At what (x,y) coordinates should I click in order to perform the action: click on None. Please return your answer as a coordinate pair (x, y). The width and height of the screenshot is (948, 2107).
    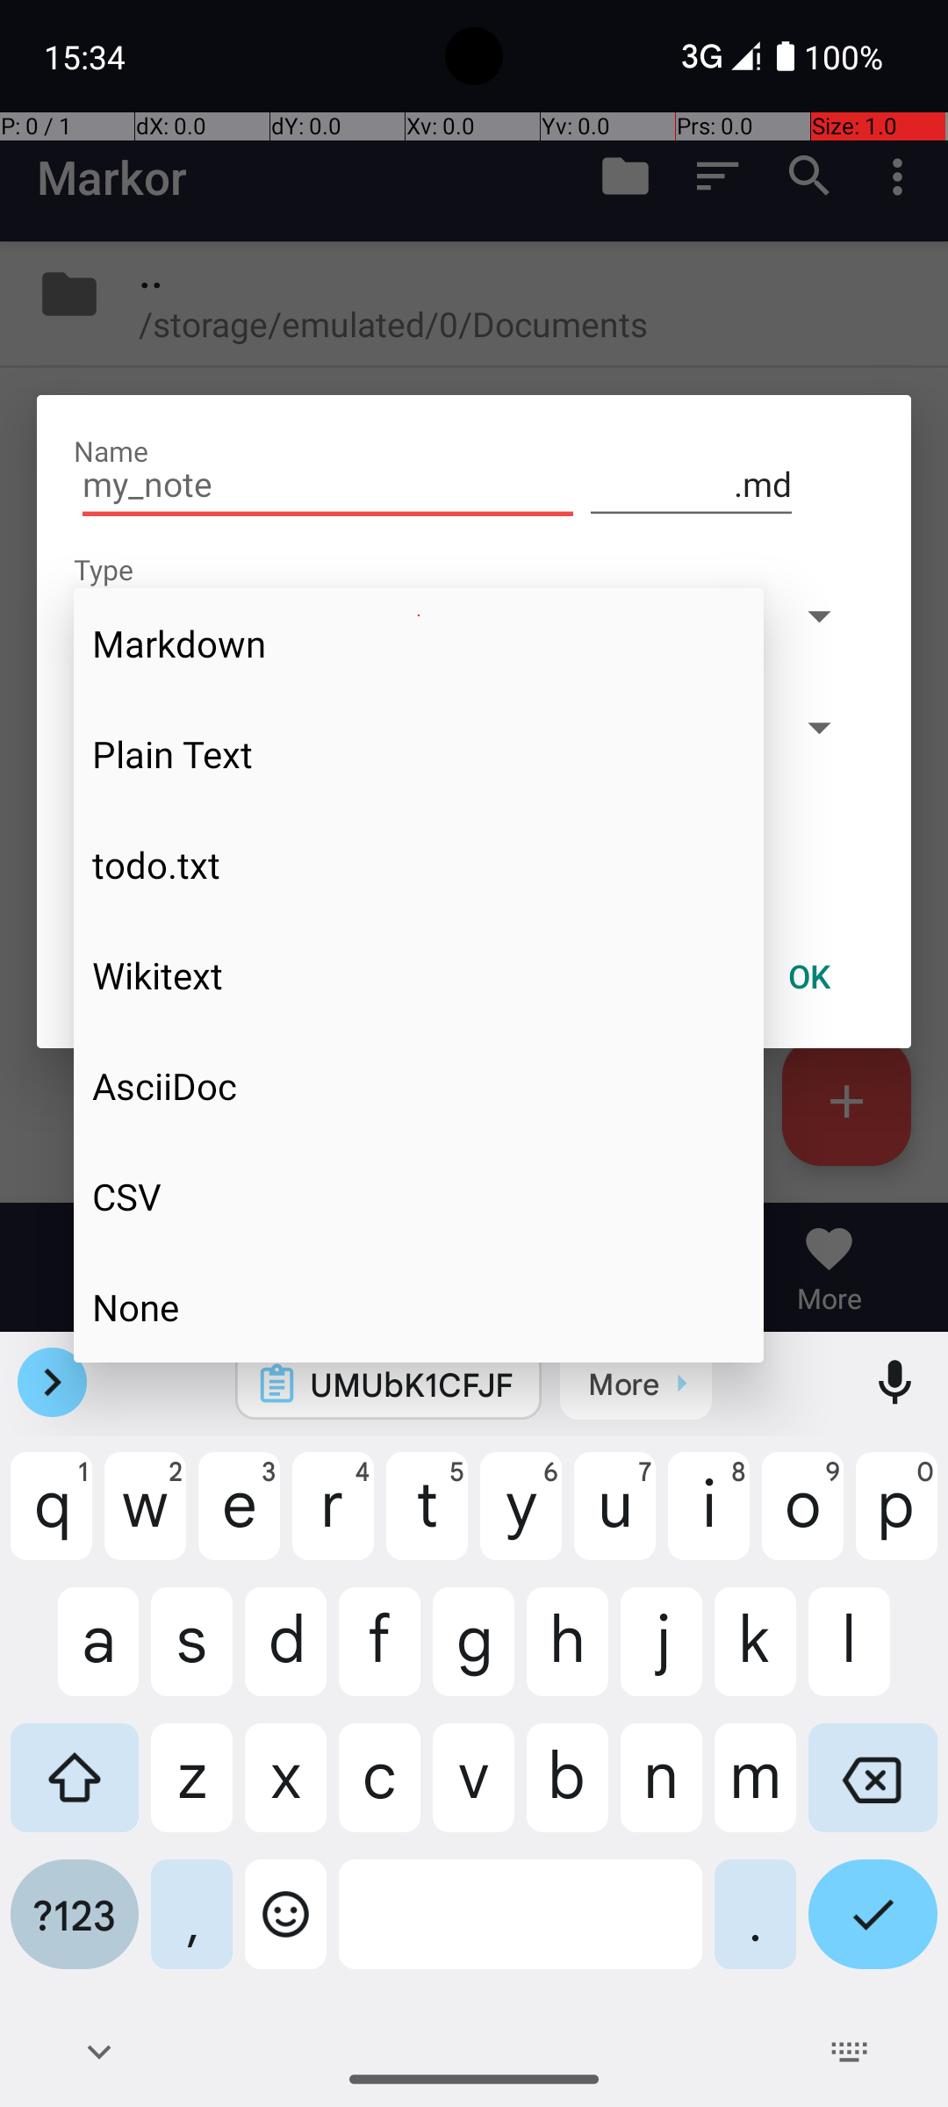
    Looking at the image, I should click on (419, 1306).